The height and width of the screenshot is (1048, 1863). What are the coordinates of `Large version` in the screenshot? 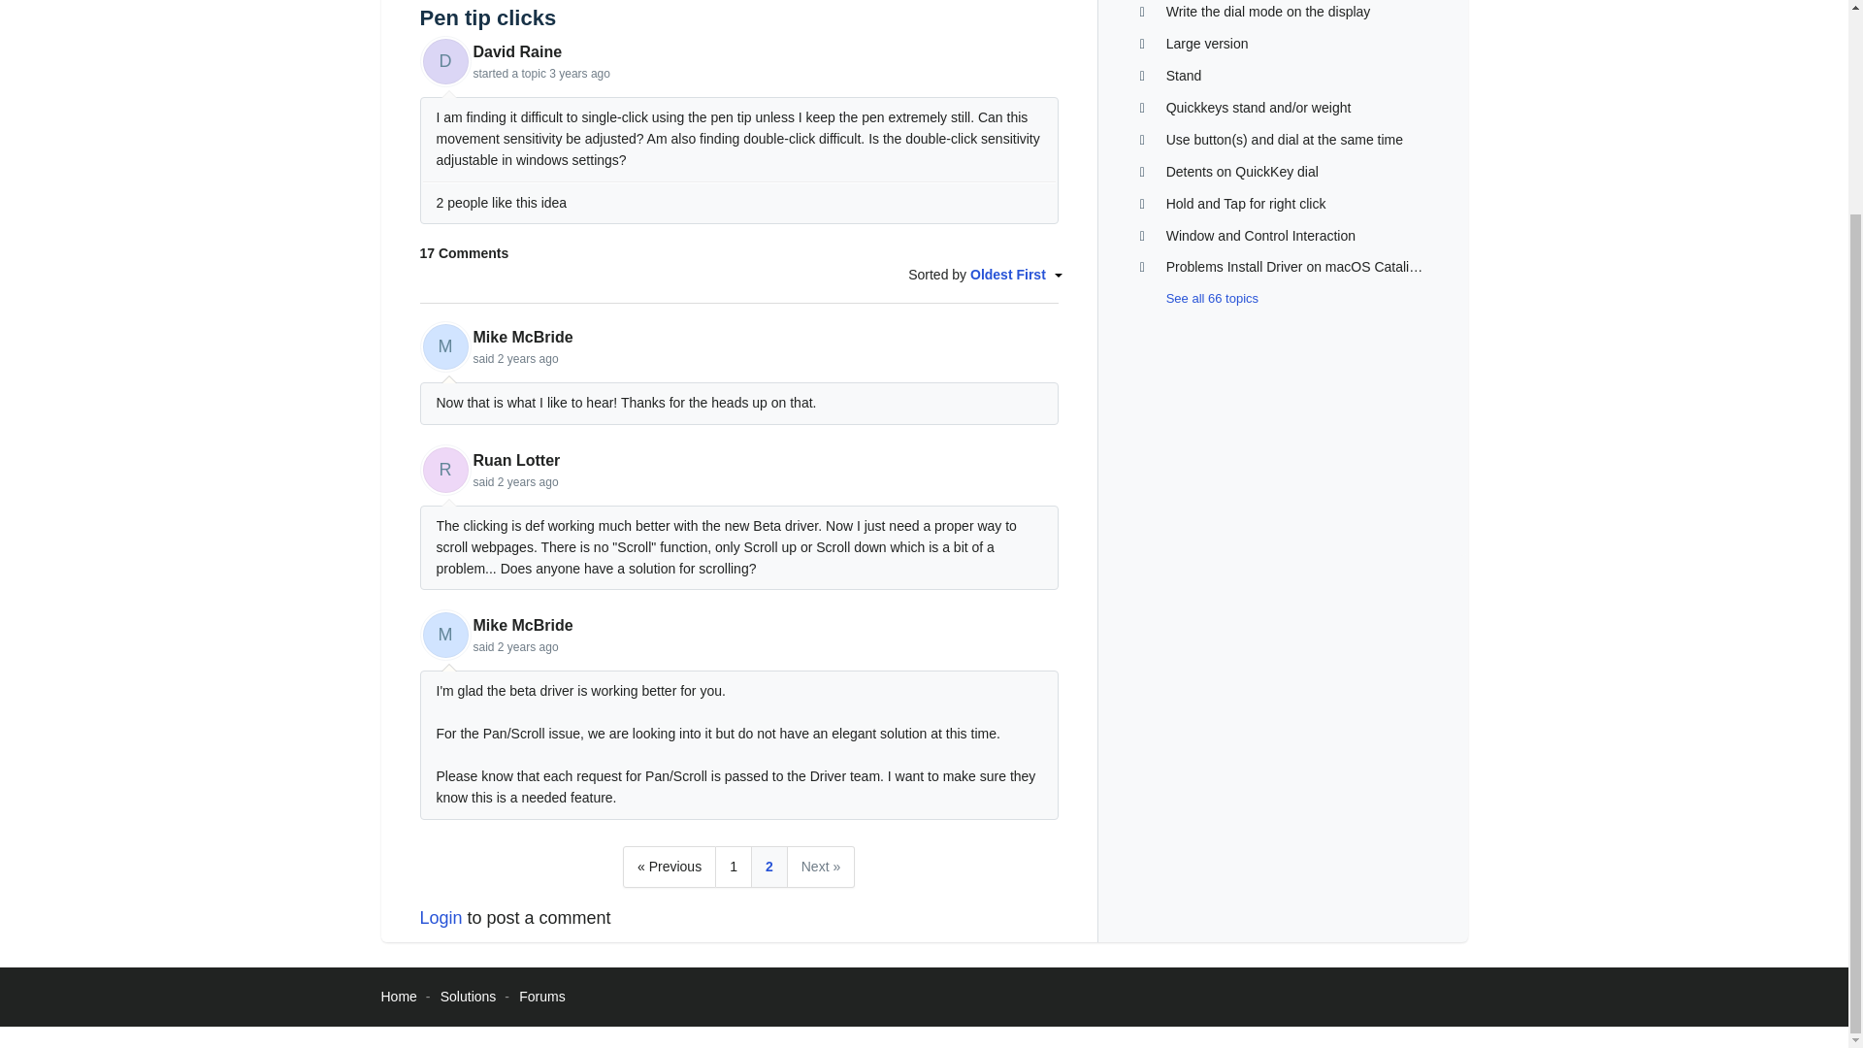 It's located at (1207, 43).